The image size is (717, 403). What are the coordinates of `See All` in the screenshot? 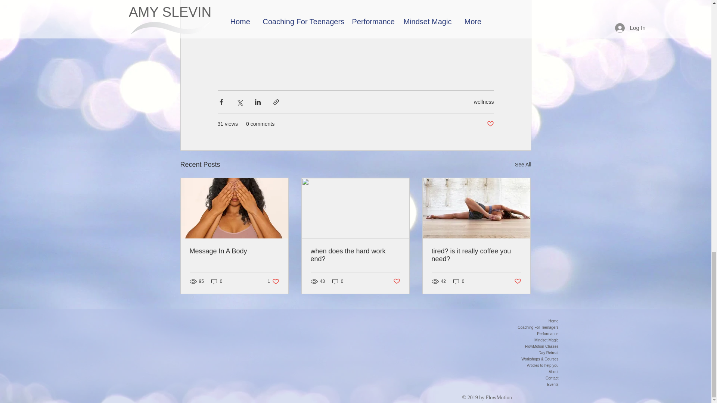 It's located at (490, 124).